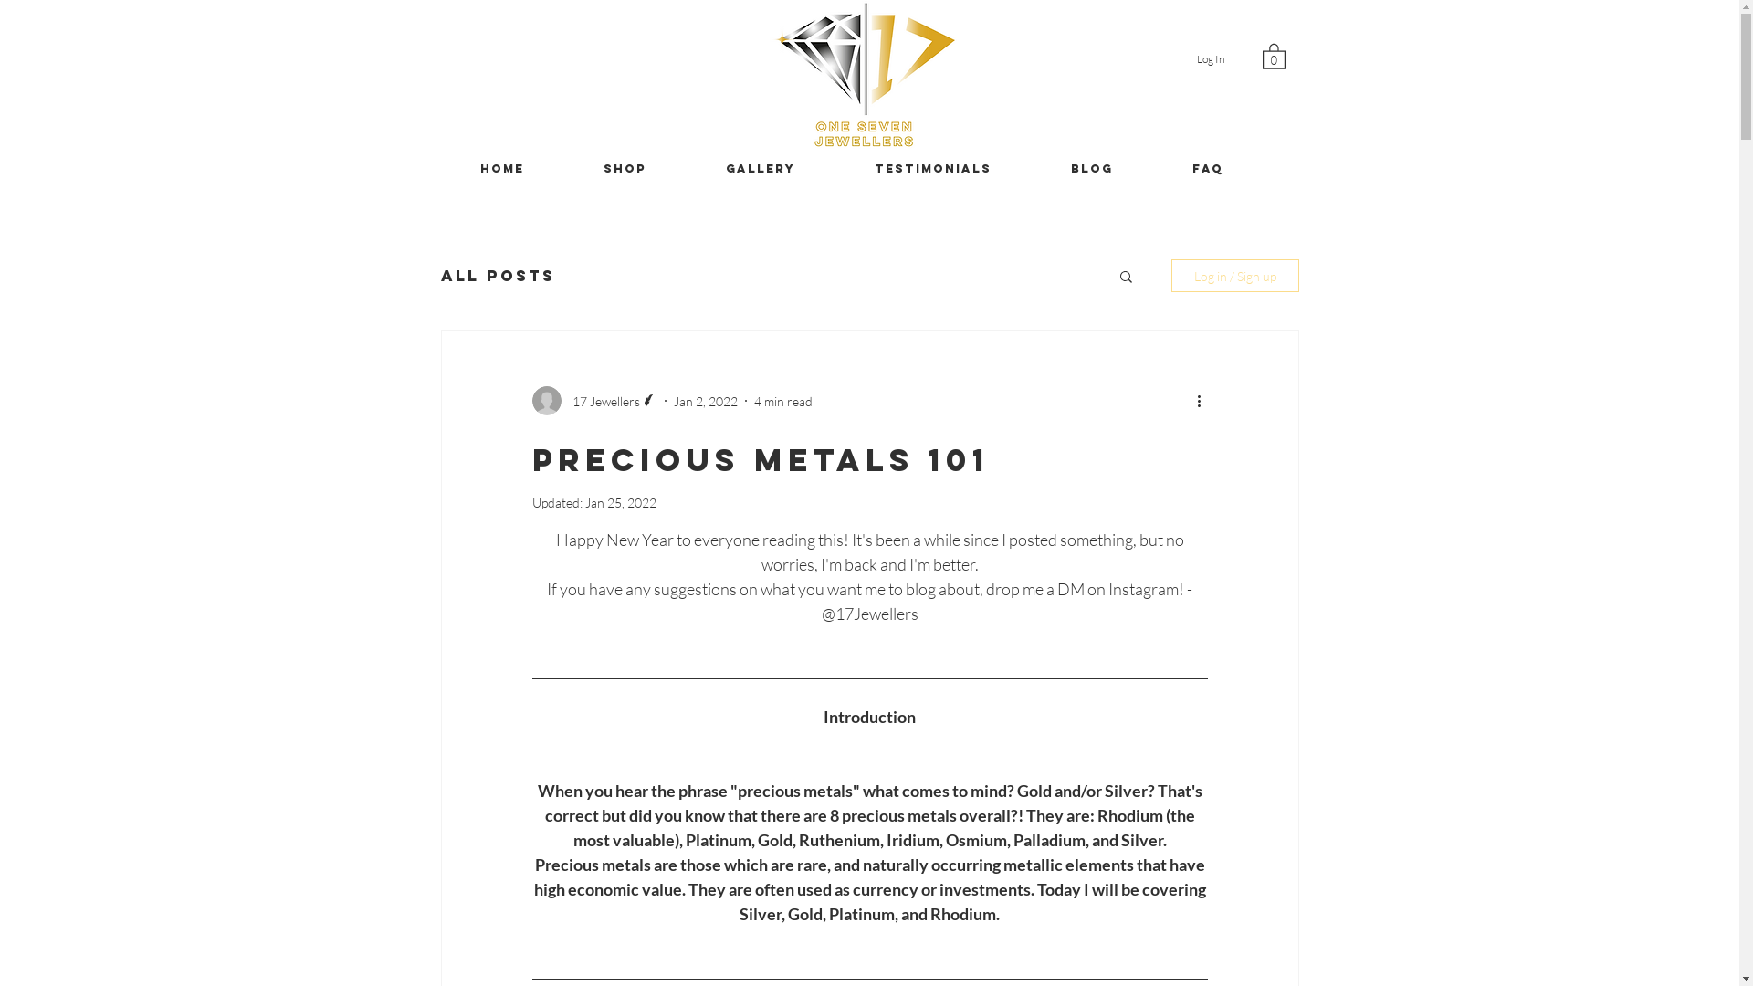  I want to click on 0, so click(1273, 56).